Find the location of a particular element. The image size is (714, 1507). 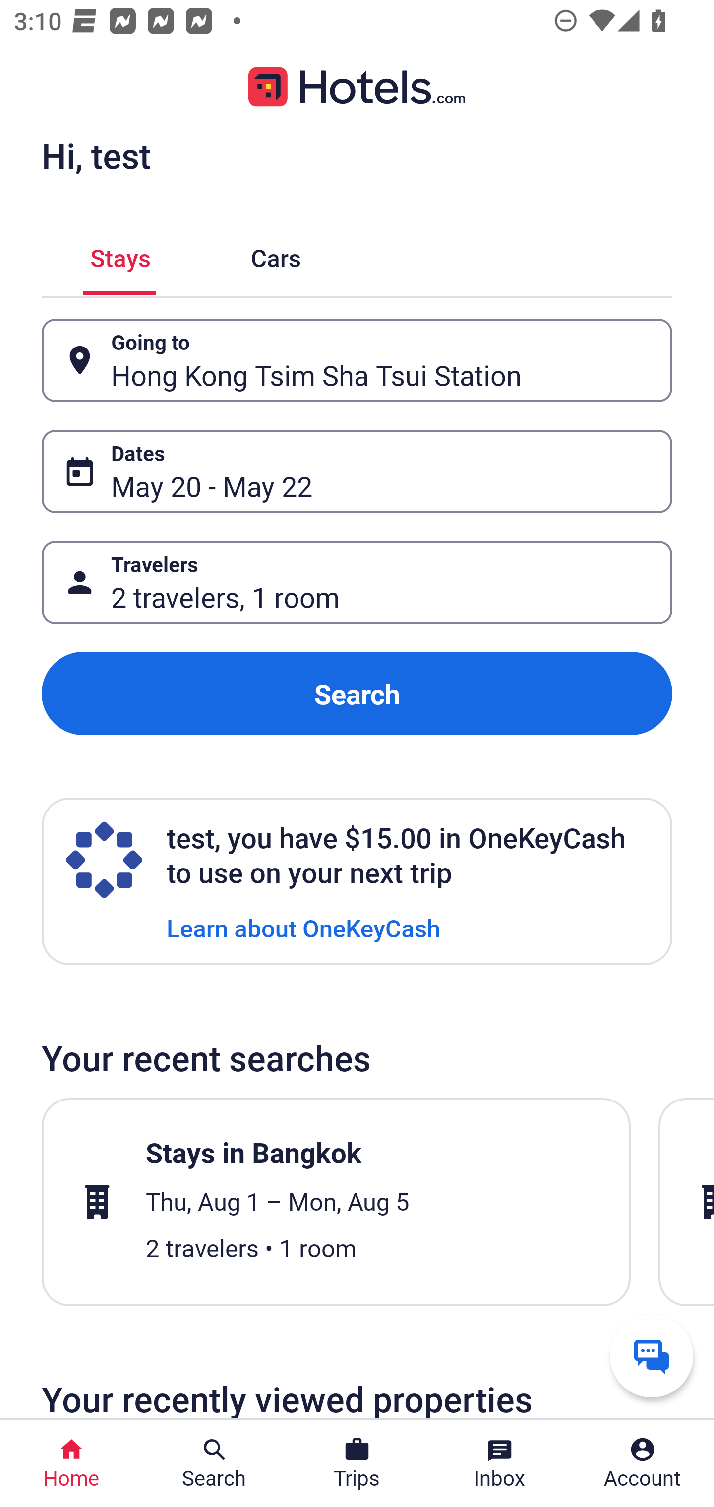

Going to Button Hong Kong Tsim Sha Tsui Station is located at coordinates (357, 361).